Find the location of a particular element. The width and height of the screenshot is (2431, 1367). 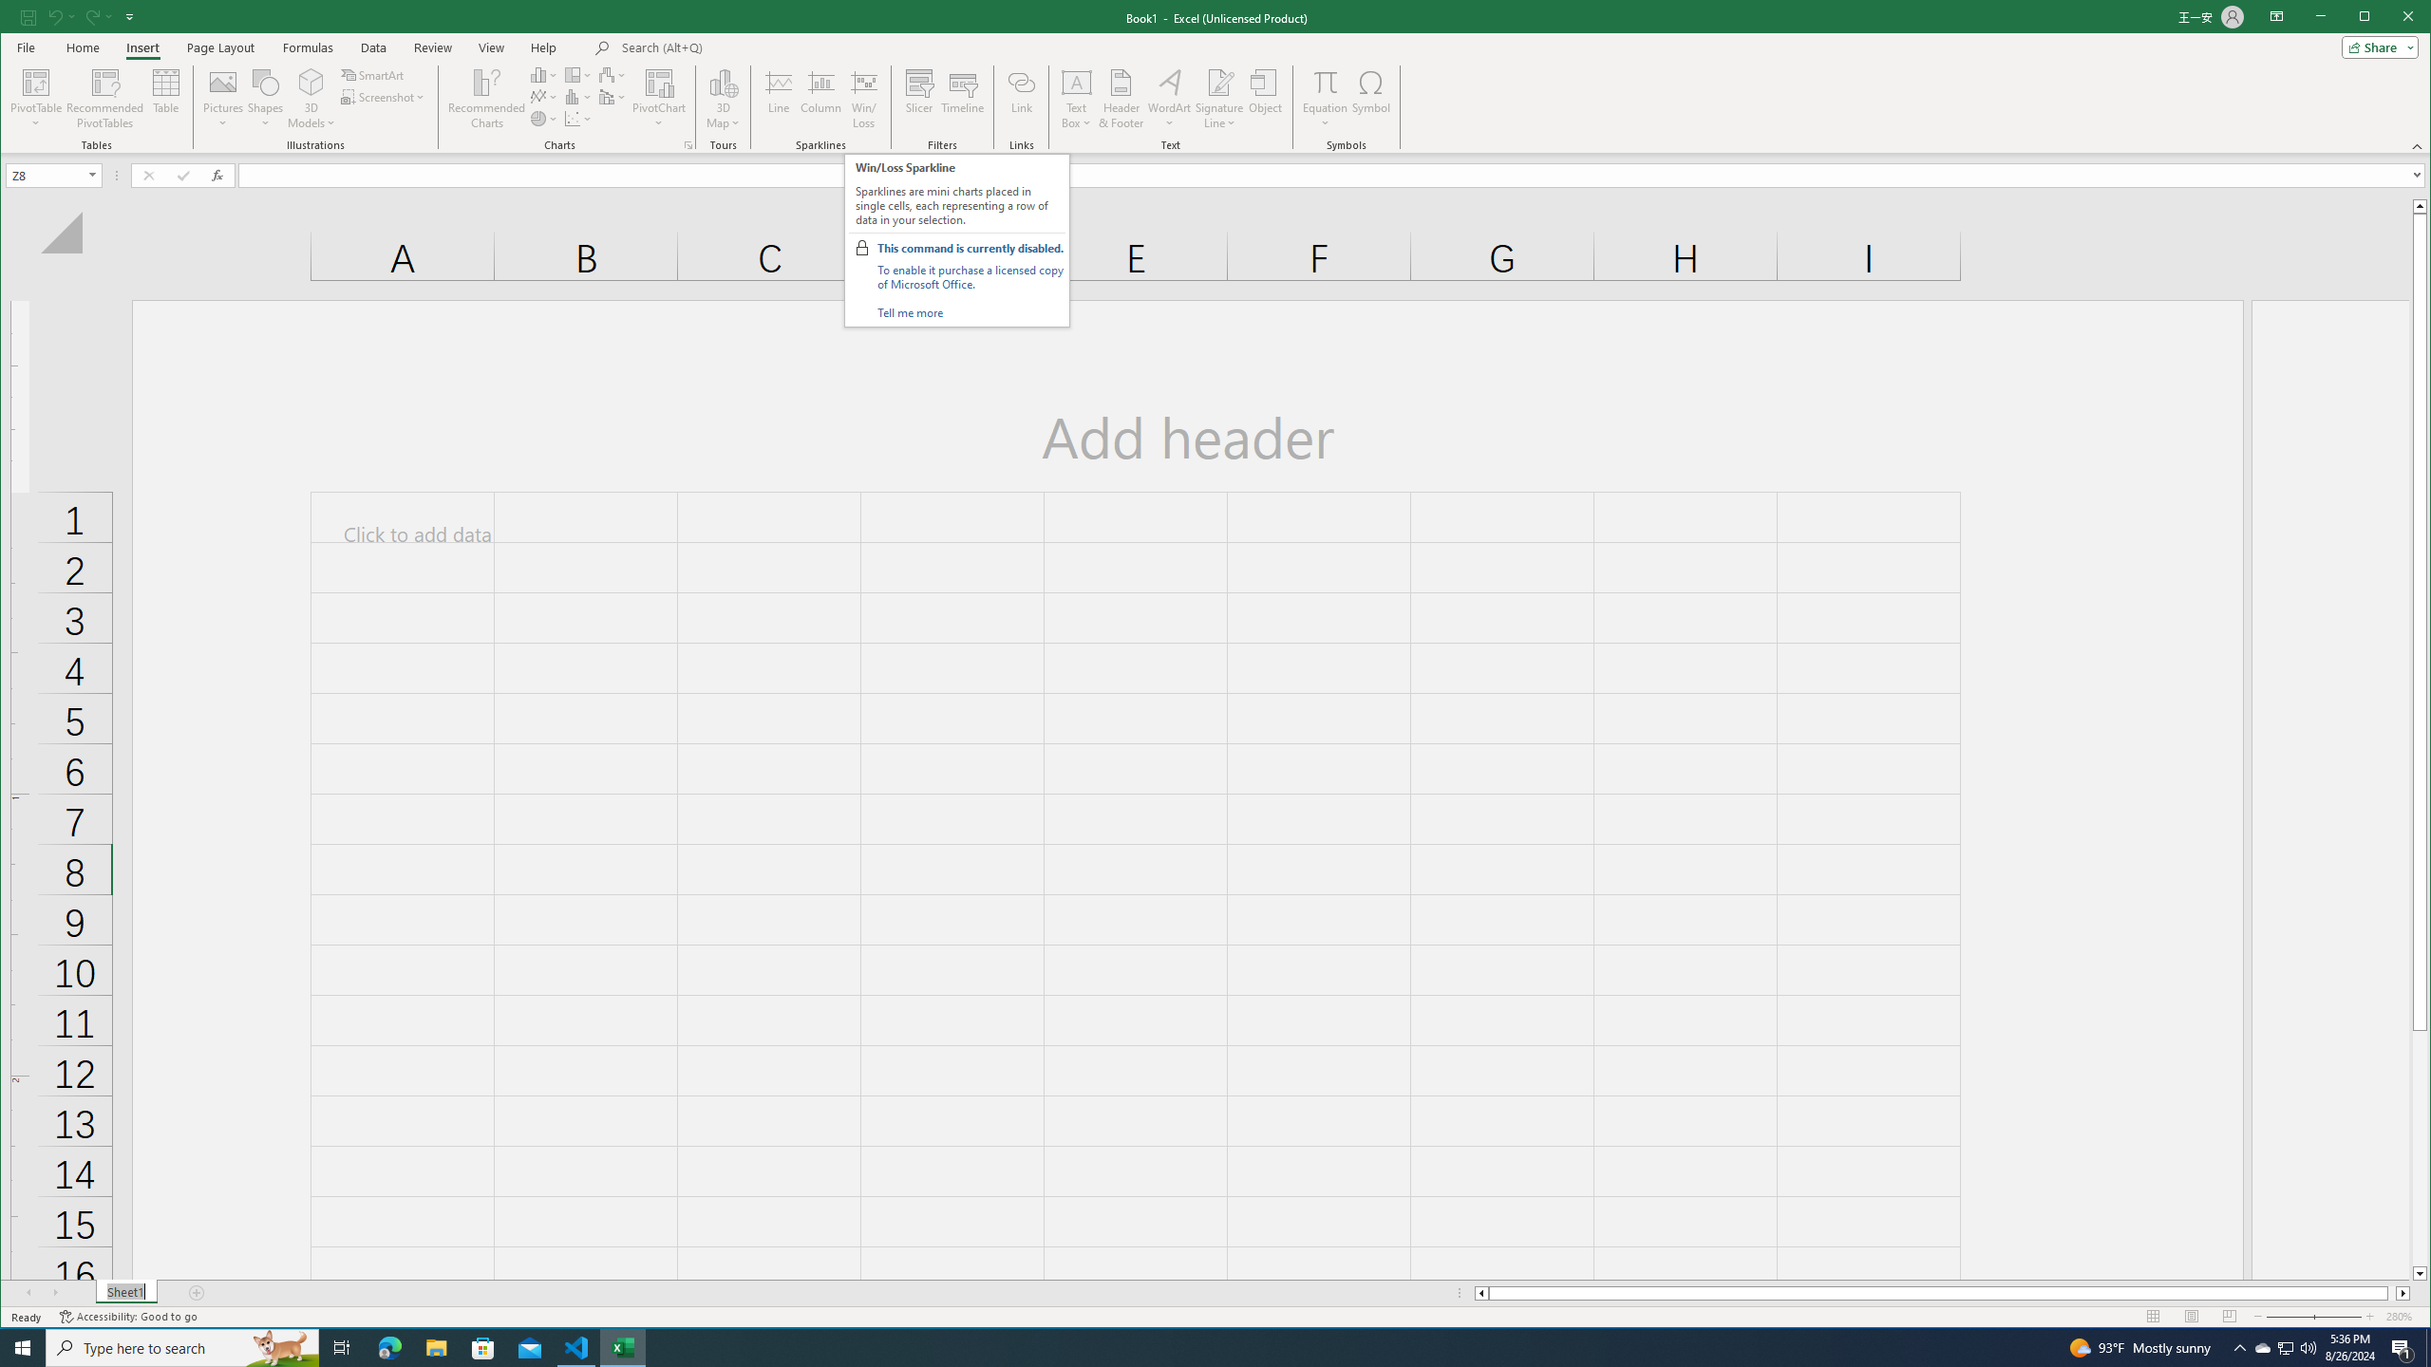

Insert Pie or Doughnut Chart is located at coordinates (544, 118).